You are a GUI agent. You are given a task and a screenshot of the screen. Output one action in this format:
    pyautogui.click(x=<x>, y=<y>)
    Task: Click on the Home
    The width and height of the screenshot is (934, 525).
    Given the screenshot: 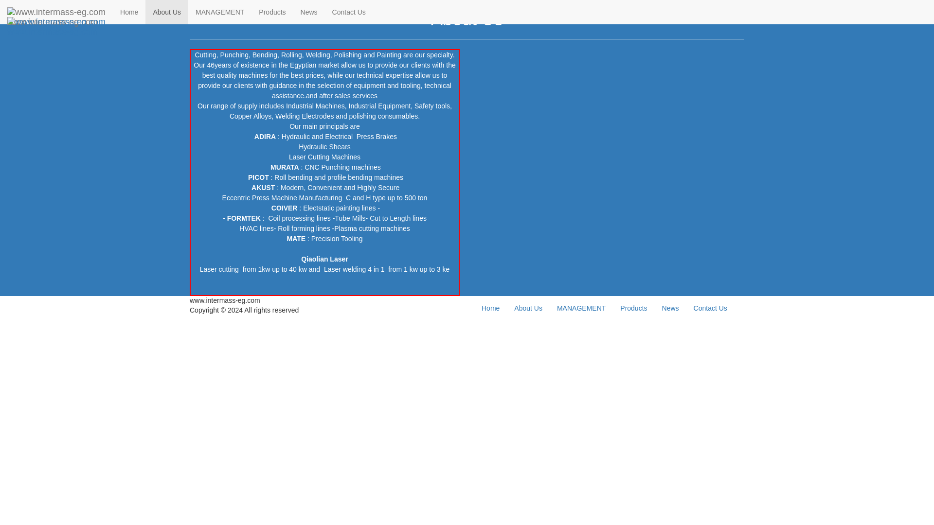 What is the action you would take?
    pyautogui.click(x=129, y=12)
    